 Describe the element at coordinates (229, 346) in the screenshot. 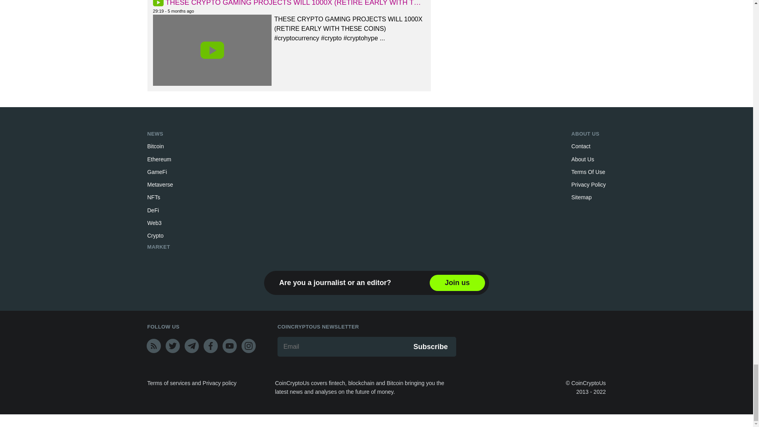

I see `Youtube` at that location.